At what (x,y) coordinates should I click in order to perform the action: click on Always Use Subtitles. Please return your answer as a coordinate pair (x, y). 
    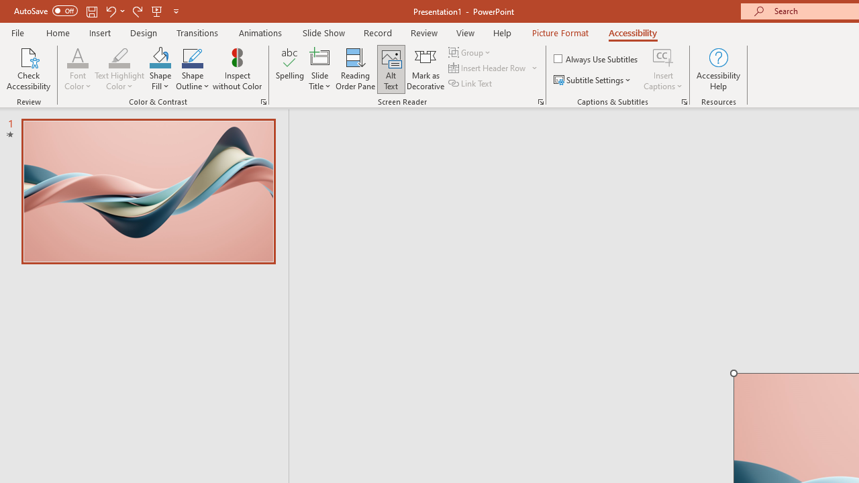
    Looking at the image, I should click on (597, 59).